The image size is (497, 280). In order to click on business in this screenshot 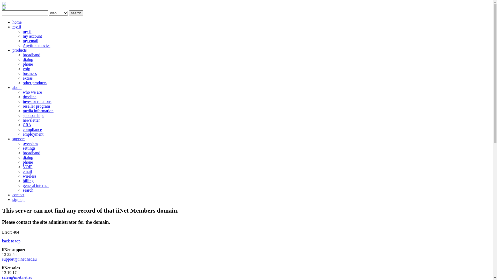, I will do `click(30, 74)`.